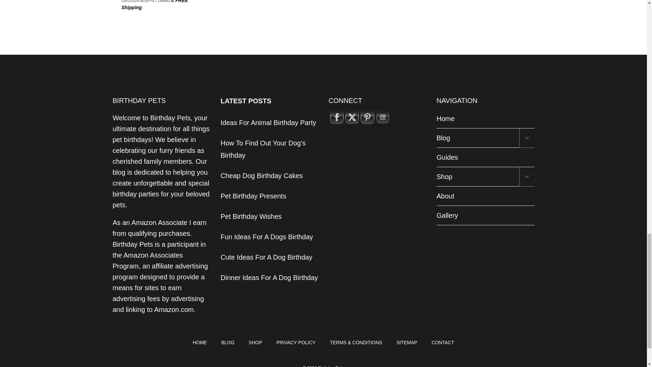  I want to click on Pinterest, so click(367, 117).